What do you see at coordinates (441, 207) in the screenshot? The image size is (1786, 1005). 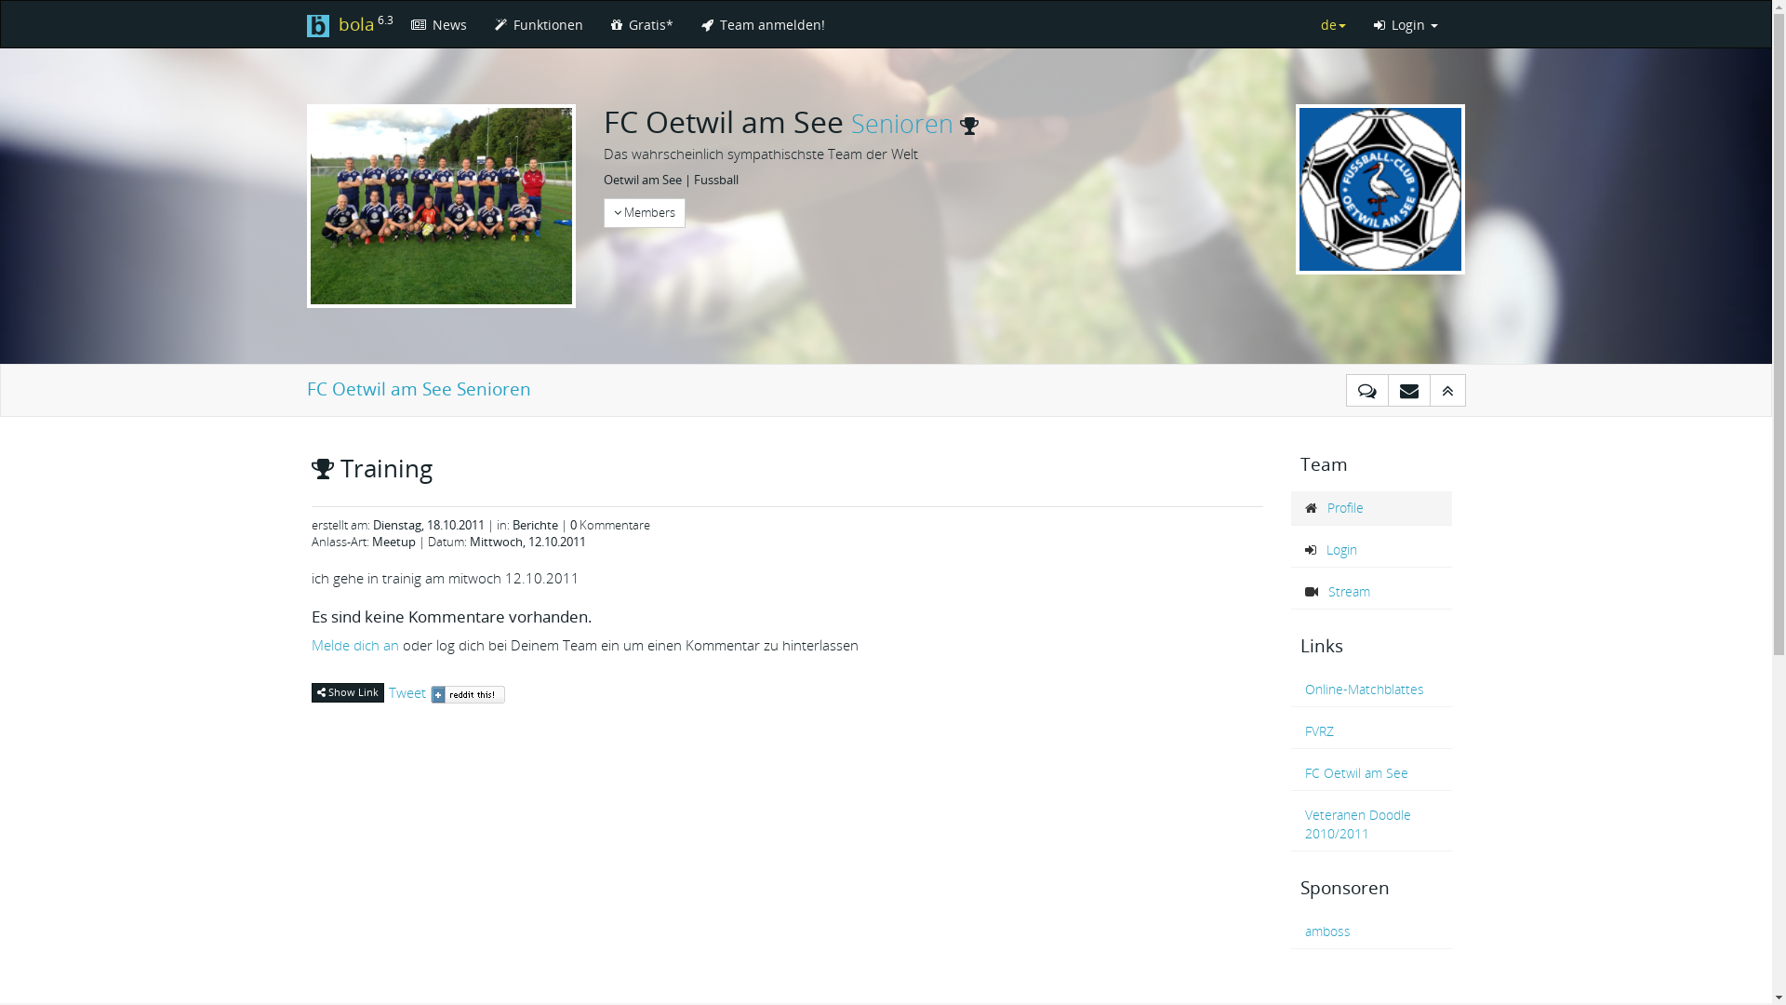 I see `teampic` at bounding box center [441, 207].